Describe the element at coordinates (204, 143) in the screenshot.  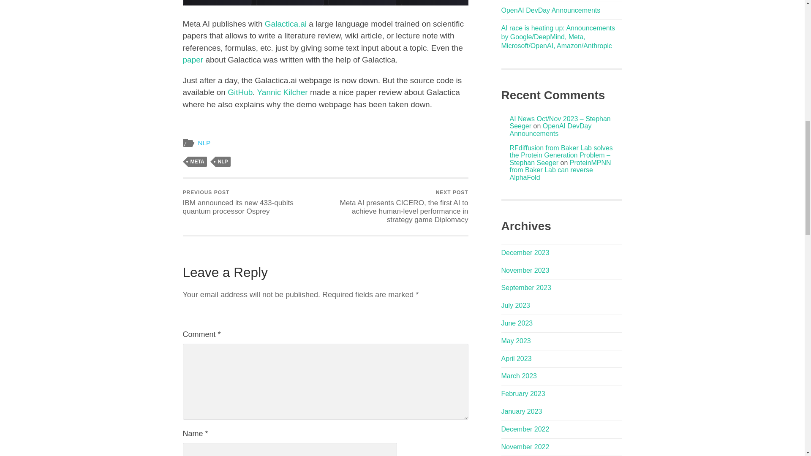
I see `NLP` at that location.